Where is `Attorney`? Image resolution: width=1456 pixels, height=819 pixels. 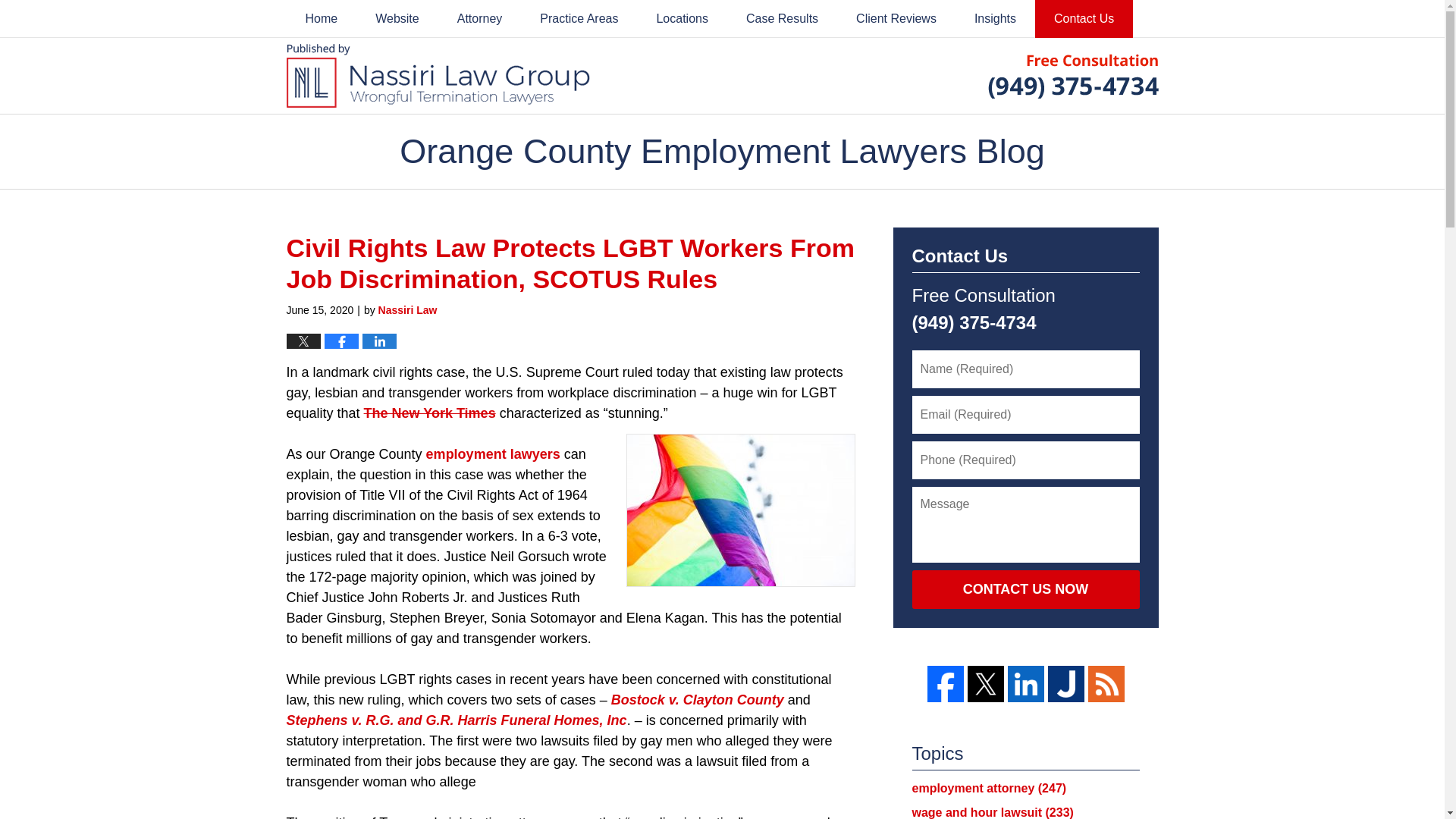
Attorney is located at coordinates (479, 18).